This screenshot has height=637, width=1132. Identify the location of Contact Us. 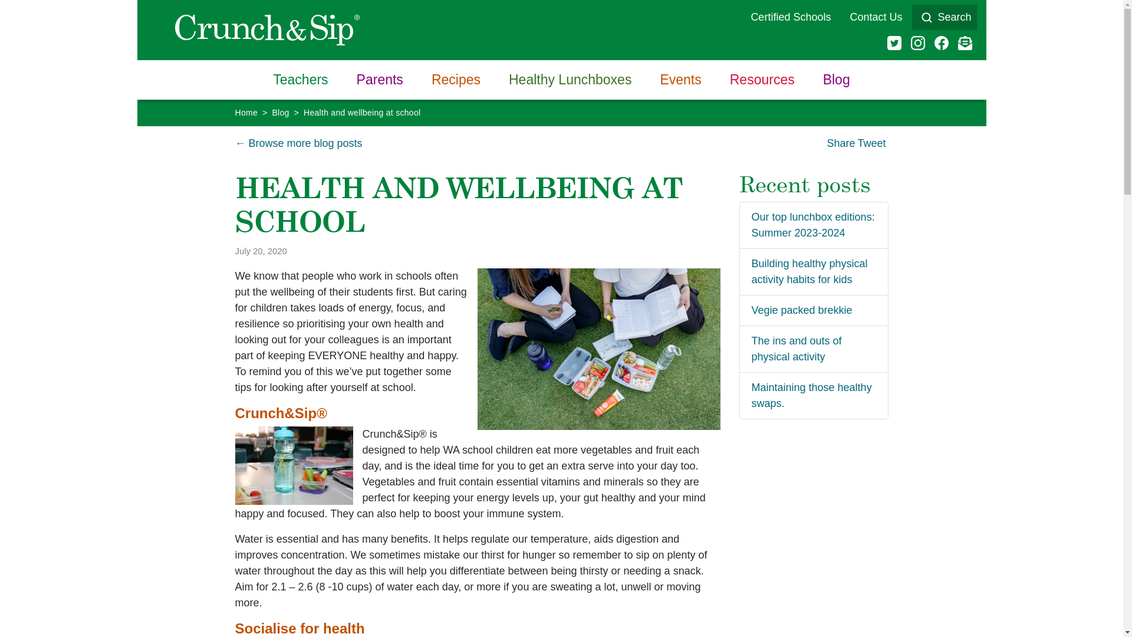
(876, 18).